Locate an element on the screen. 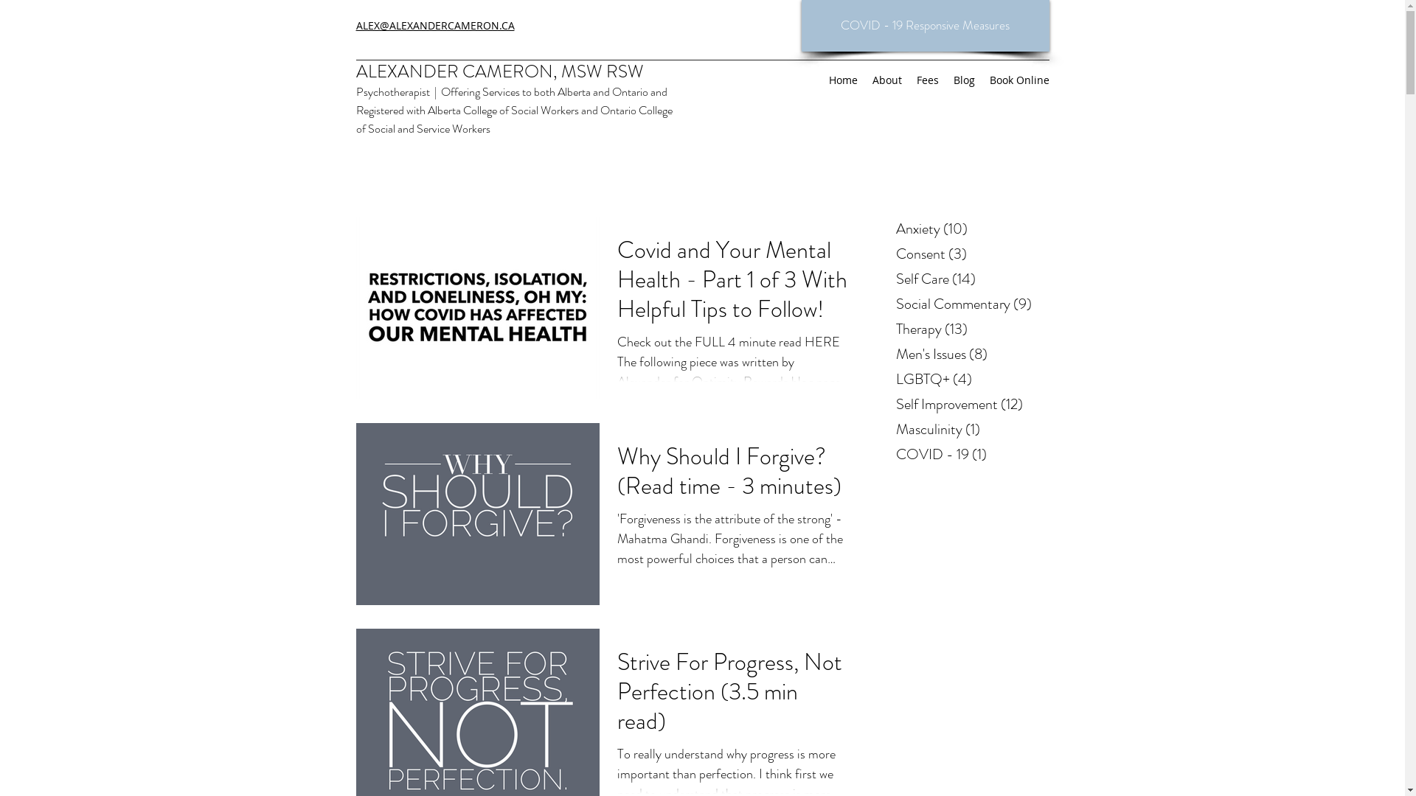  Social Commentary (9) is located at coordinates (970, 304).